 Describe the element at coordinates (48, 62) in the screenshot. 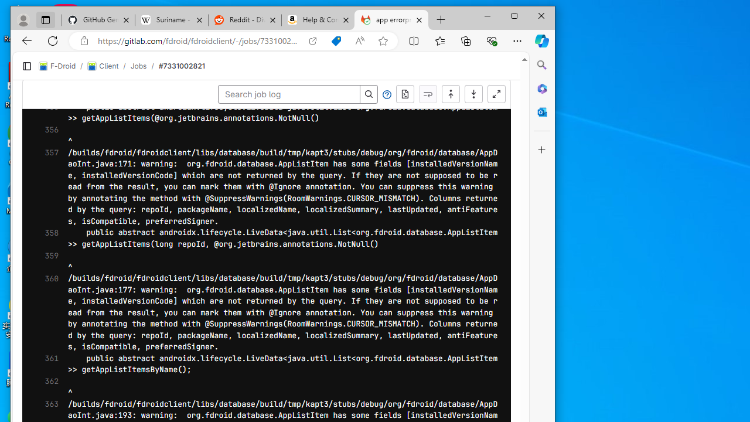

I see `354` at that location.